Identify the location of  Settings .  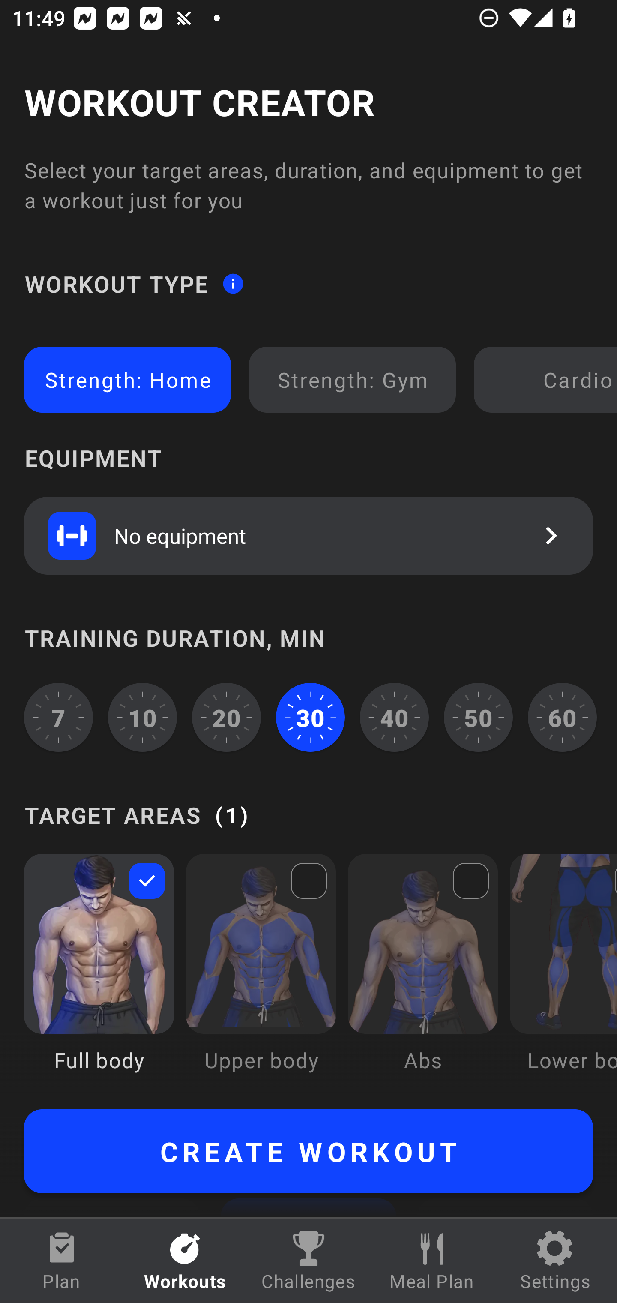
(555, 1261).